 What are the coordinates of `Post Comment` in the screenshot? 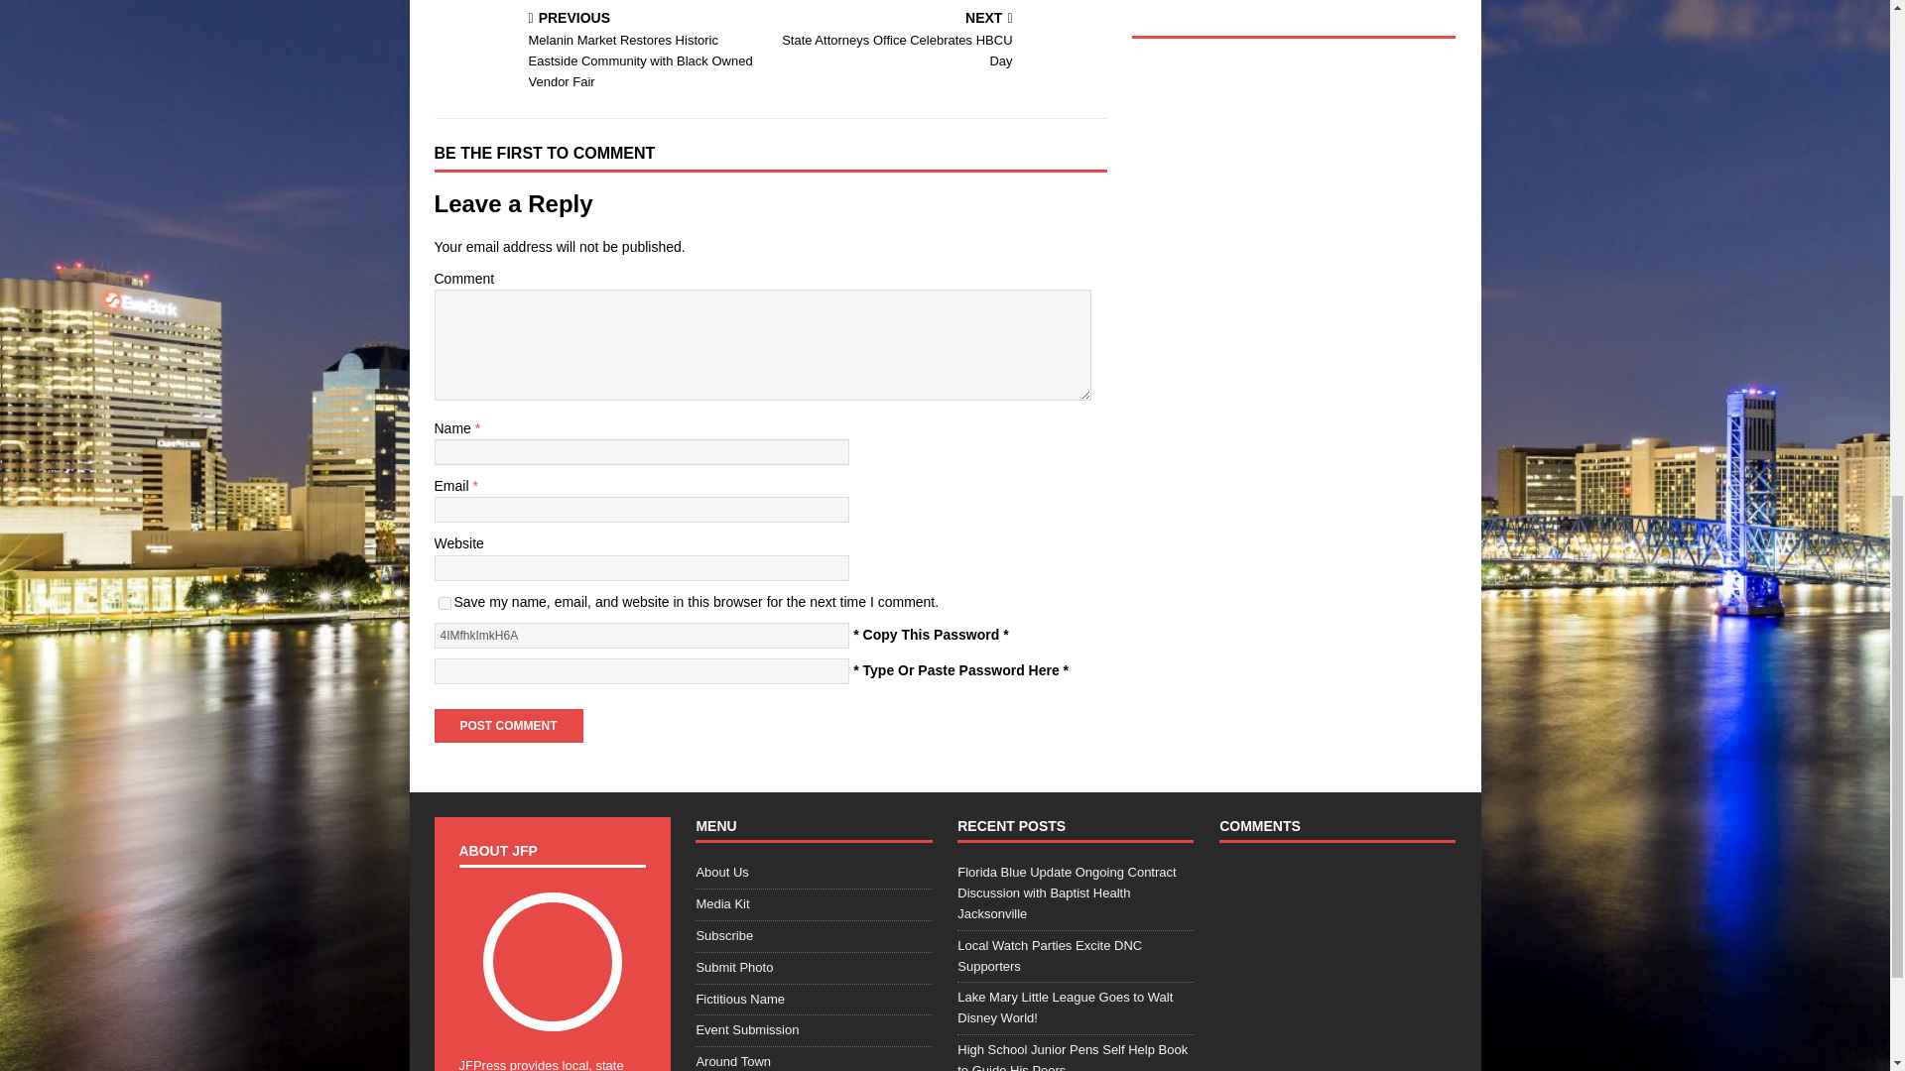 It's located at (508, 726).